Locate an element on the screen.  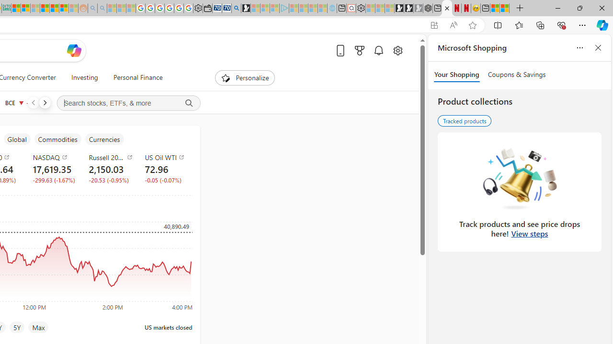
Russell 2000 is located at coordinates (111, 157).